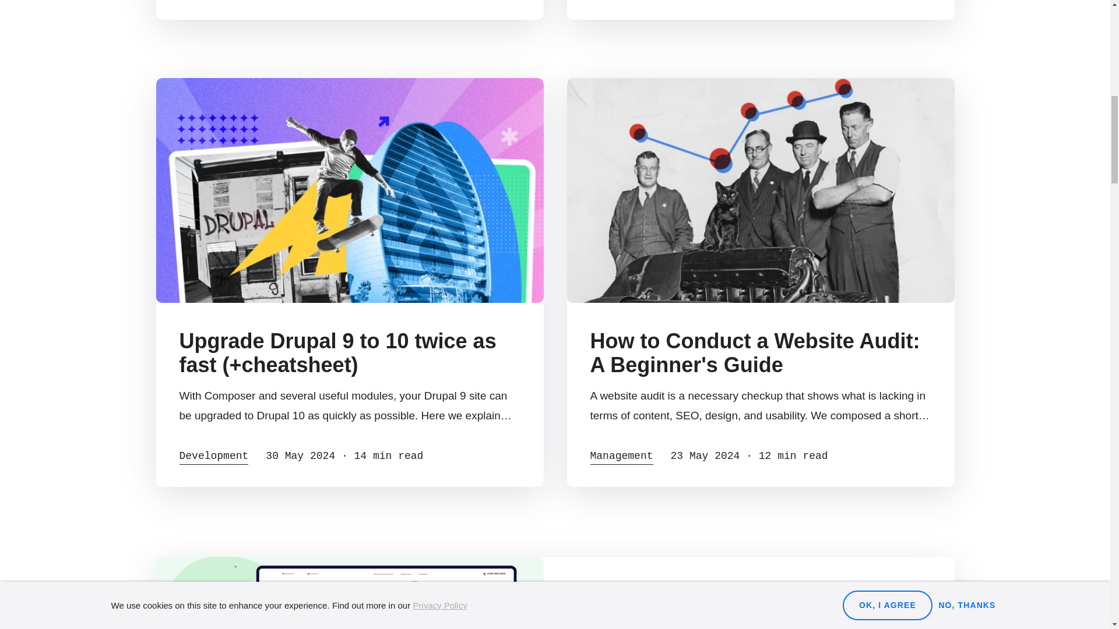 The height and width of the screenshot is (629, 1119). I want to click on How to Conduct a Website Audit: A Beginner's Guide, so click(754, 352).